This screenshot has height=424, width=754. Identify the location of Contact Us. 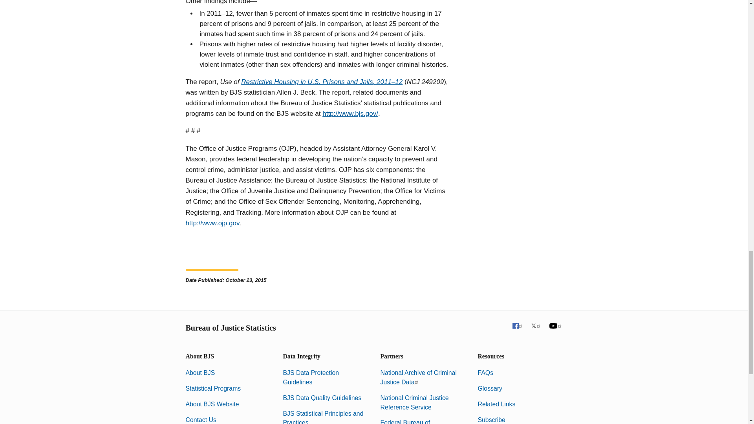
(200, 419).